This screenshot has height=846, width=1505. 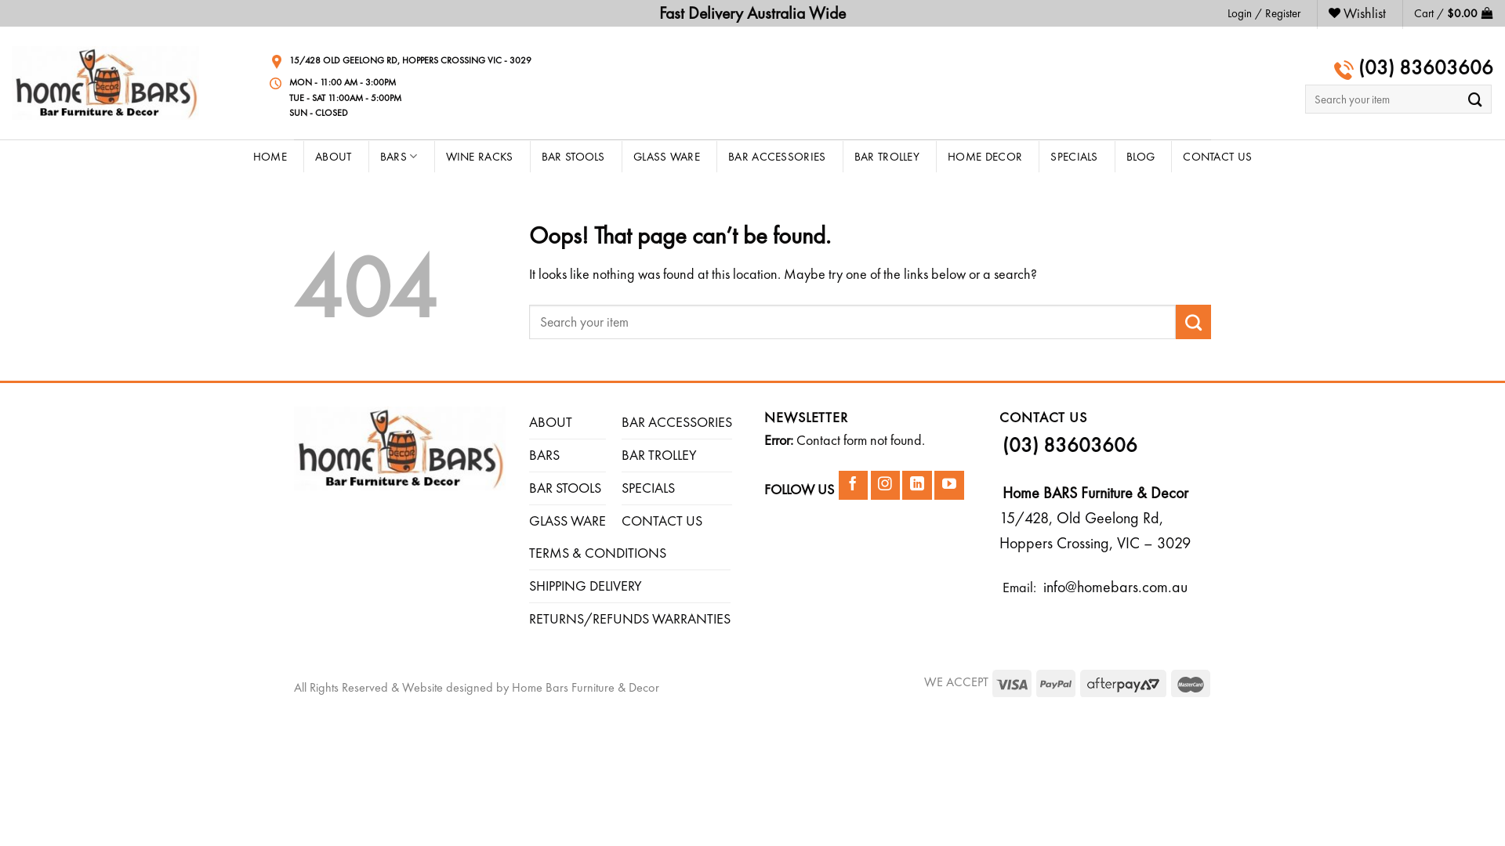 What do you see at coordinates (985, 157) in the screenshot?
I see `HOME DECOR` at bounding box center [985, 157].